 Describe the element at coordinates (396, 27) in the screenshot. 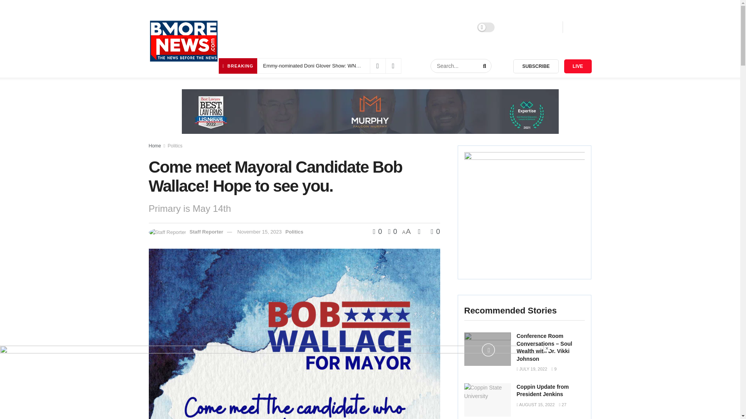

I see `STOCKS` at that location.